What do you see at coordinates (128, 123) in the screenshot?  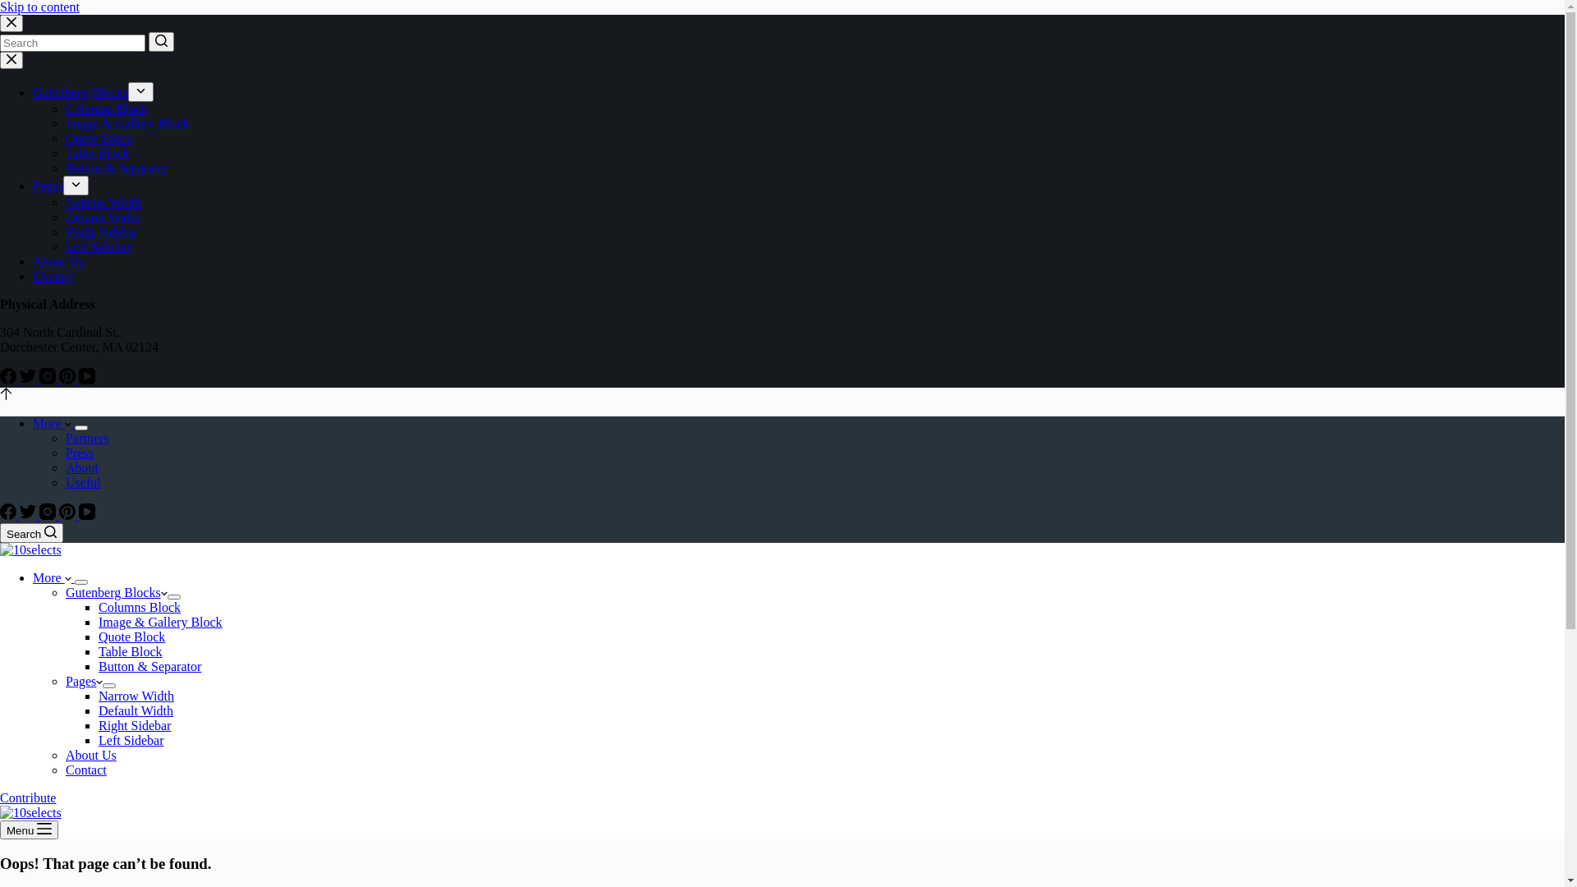 I see `Image & Gallery Block` at bounding box center [128, 123].